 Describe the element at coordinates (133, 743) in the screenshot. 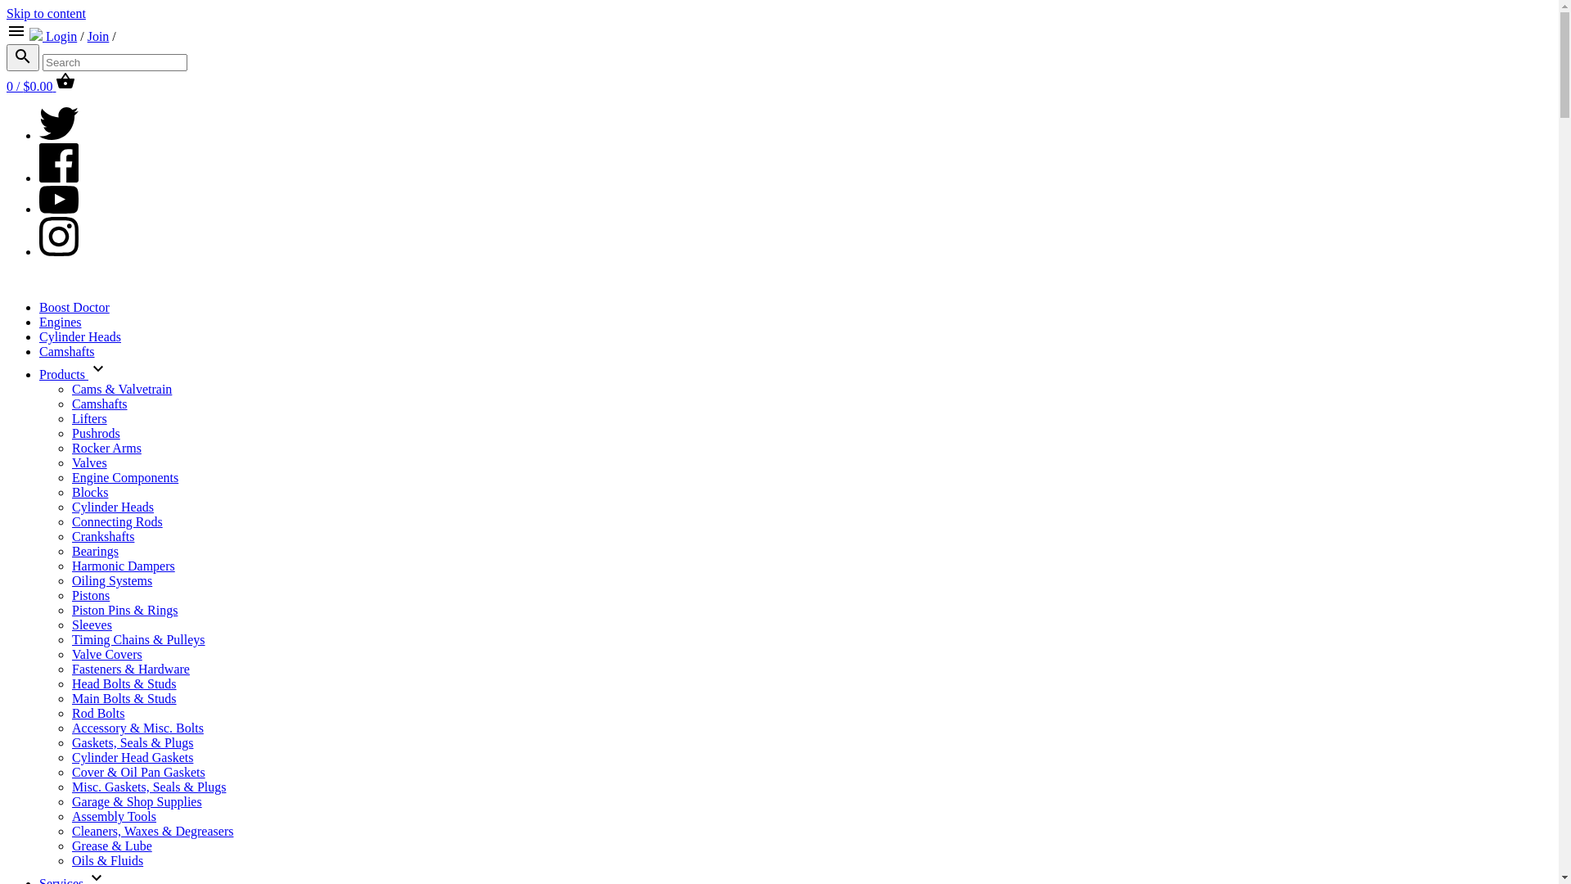

I see `Gaskets, Seals & Plugs` at that location.